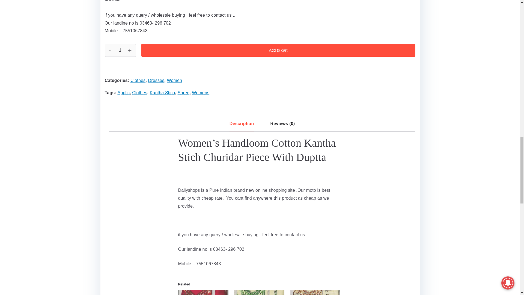 This screenshot has height=295, width=524. I want to click on Add to cart, so click(278, 50).